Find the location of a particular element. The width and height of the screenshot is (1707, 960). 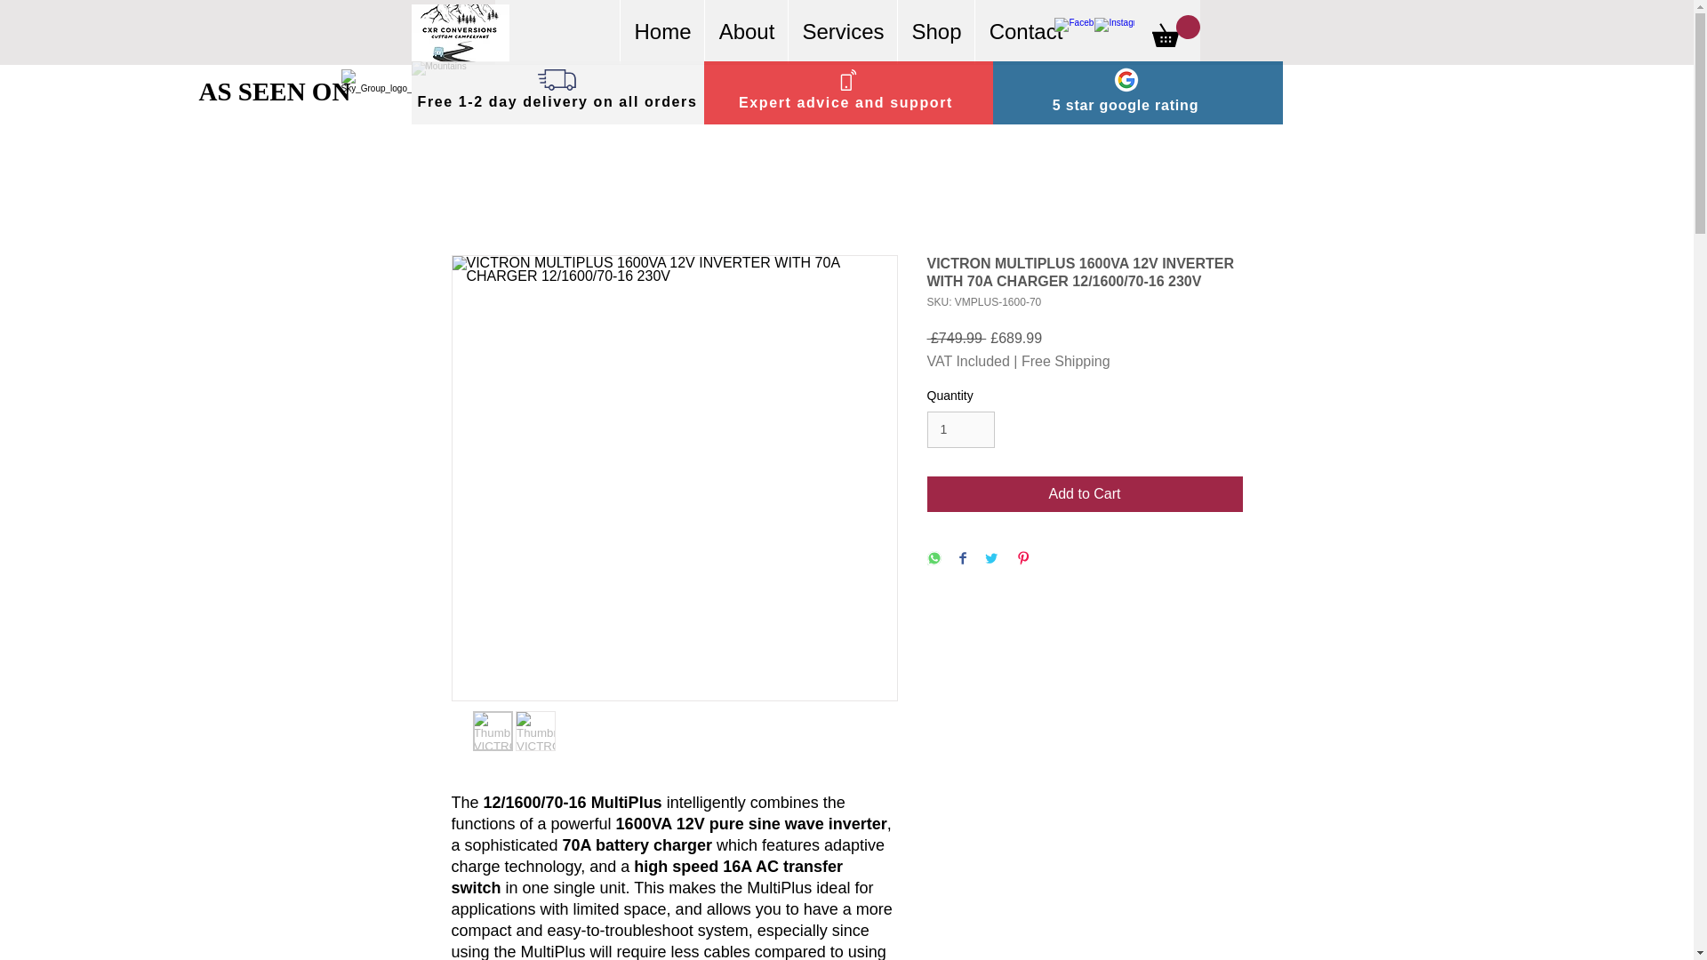

1 is located at coordinates (960, 430).